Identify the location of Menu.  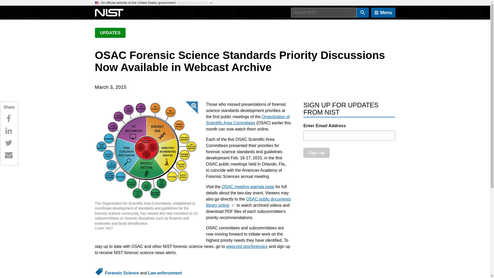
(383, 13).